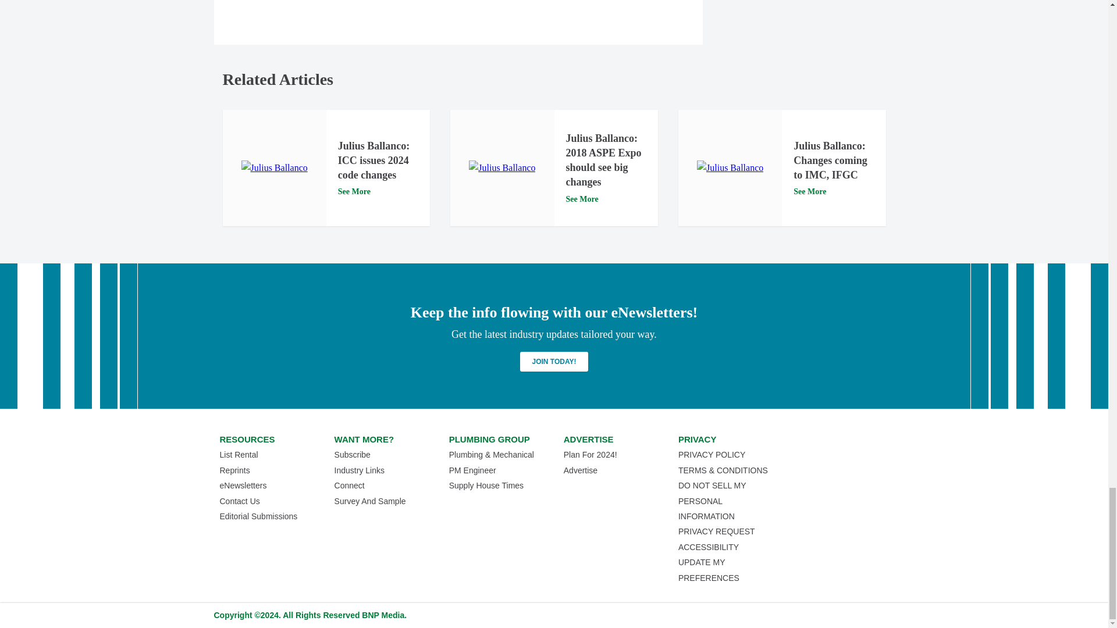 This screenshot has height=628, width=1117. Describe the element at coordinates (275, 168) in the screenshot. I see `Julius Ballanco` at that location.